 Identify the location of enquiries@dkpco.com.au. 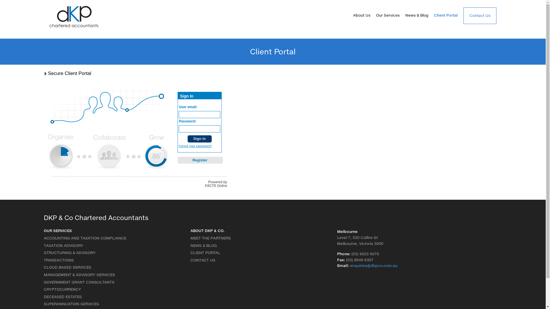
(374, 266).